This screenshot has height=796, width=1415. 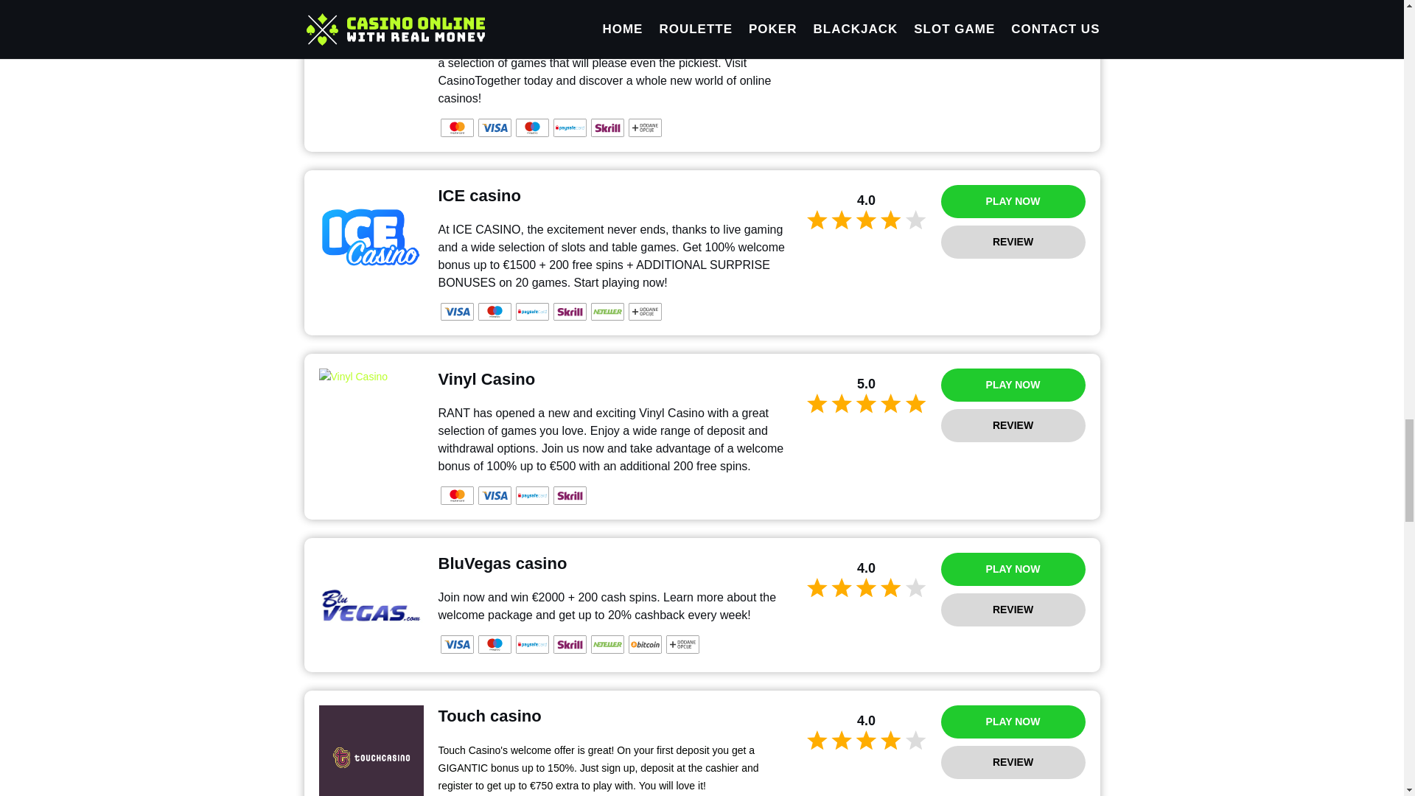 I want to click on PLAY NOW, so click(x=1013, y=569).